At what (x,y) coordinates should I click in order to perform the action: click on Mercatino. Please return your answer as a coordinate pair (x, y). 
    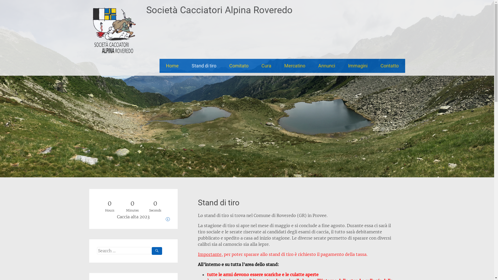
    Looking at the image, I should click on (295, 66).